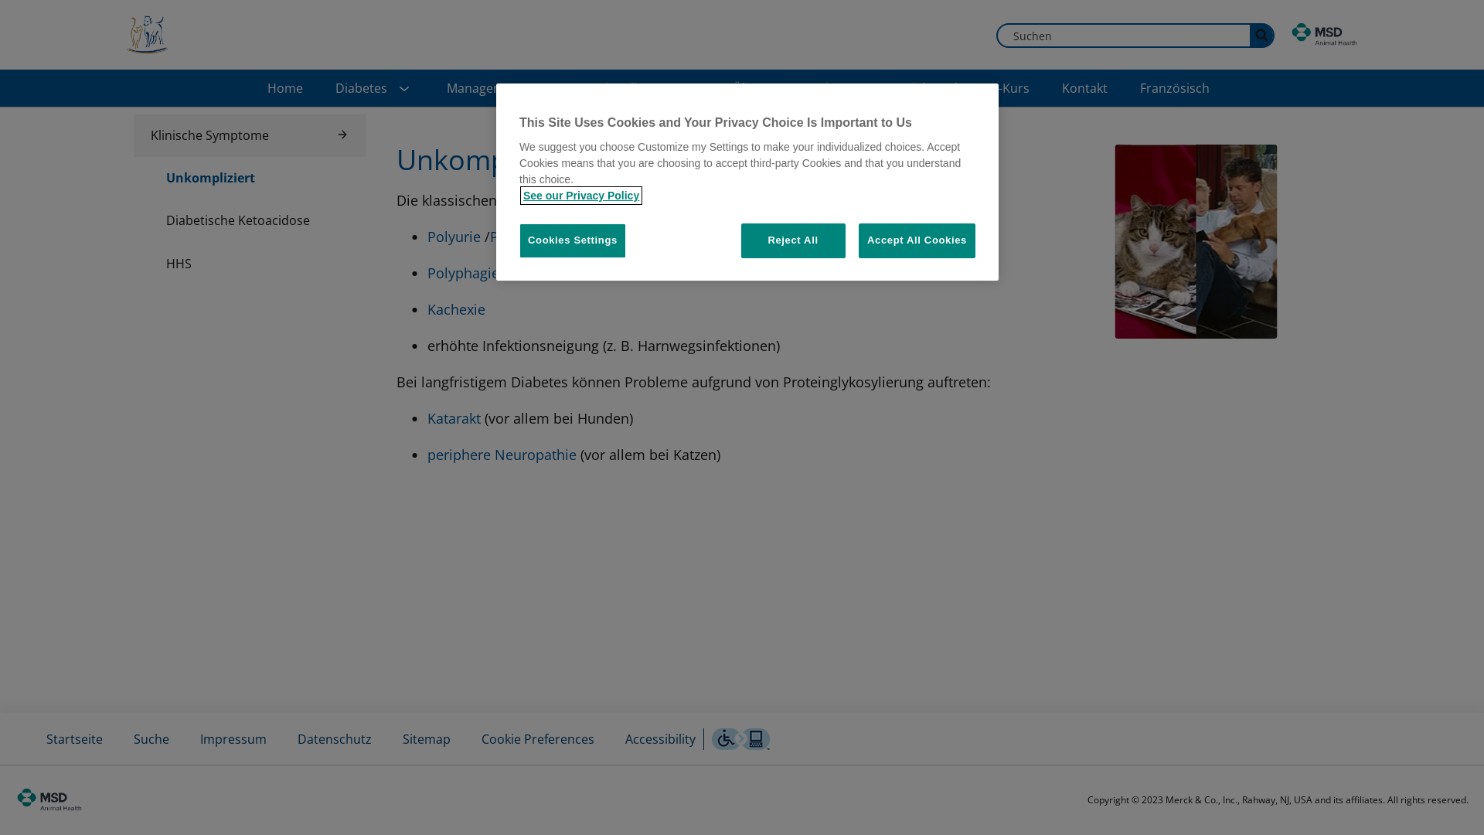 Image resolution: width=1484 pixels, height=835 pixels. I want to click on Caninsulin, so click(614, 88).